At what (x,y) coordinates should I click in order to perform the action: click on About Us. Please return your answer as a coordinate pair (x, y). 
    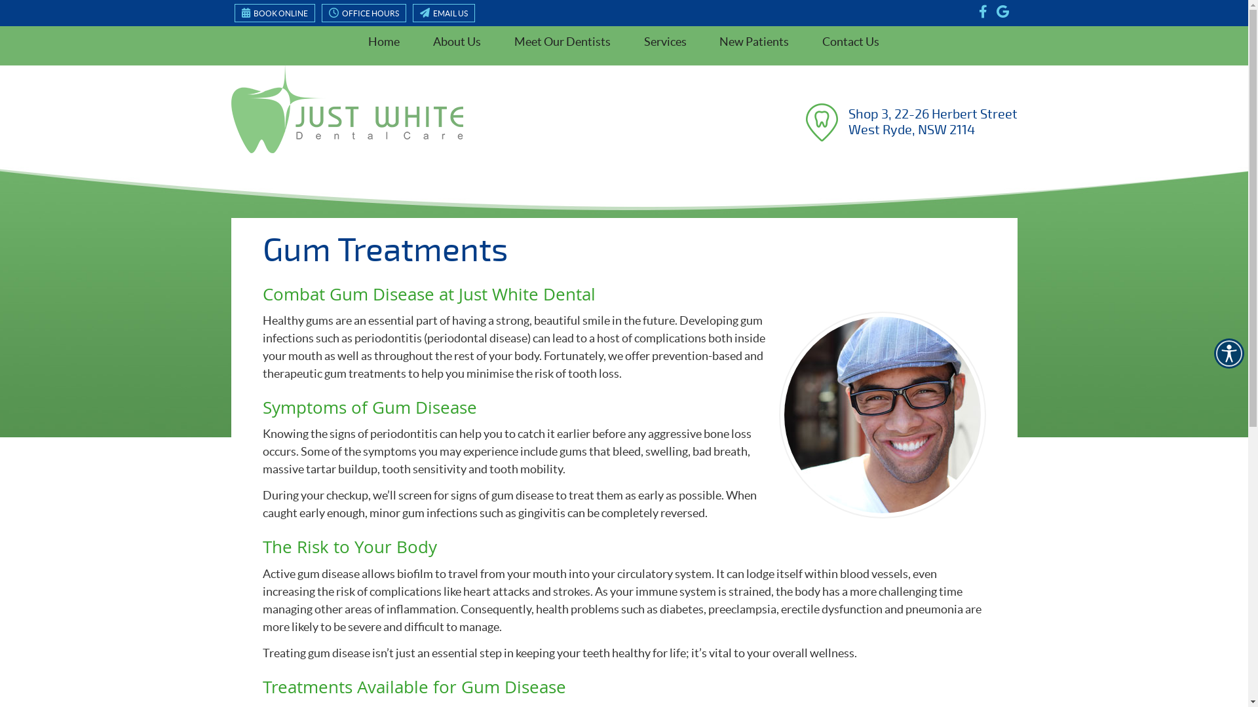
    Looking at the image, I should click on (457, 42).